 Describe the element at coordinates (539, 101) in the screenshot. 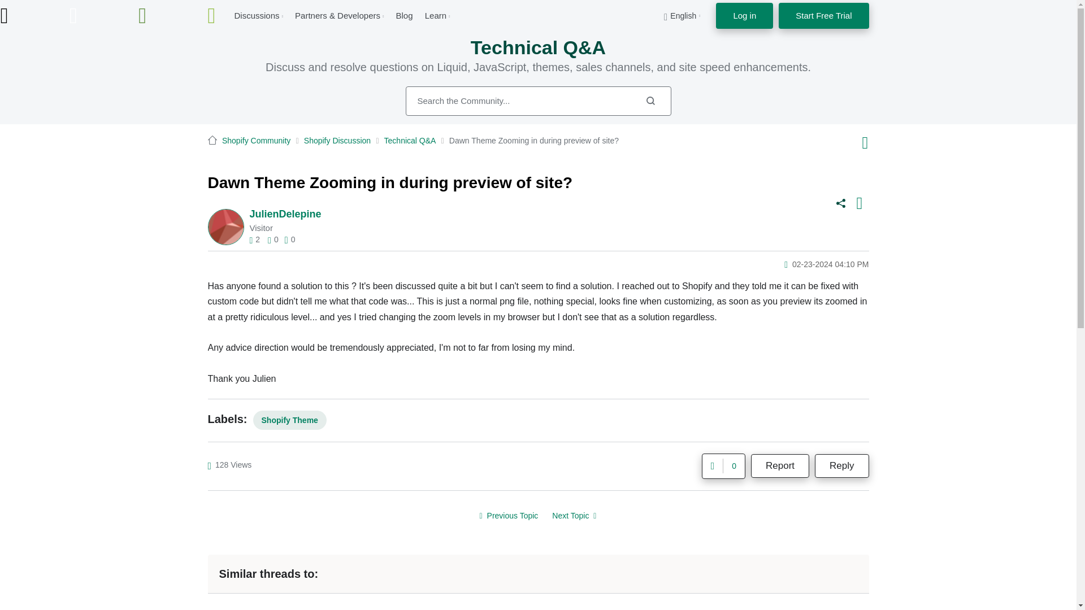

I see `Search` at that location.